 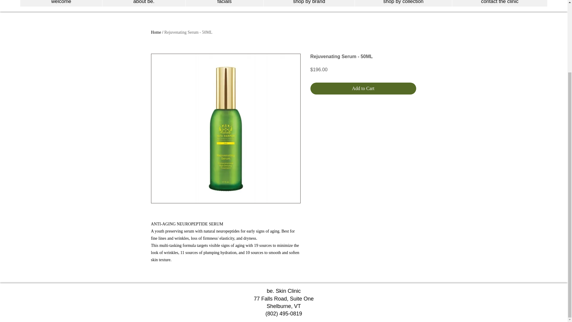 What do you see at coordinates (224, 3) in the screenshot?
I see `facials` at bounding box center [224, 3].